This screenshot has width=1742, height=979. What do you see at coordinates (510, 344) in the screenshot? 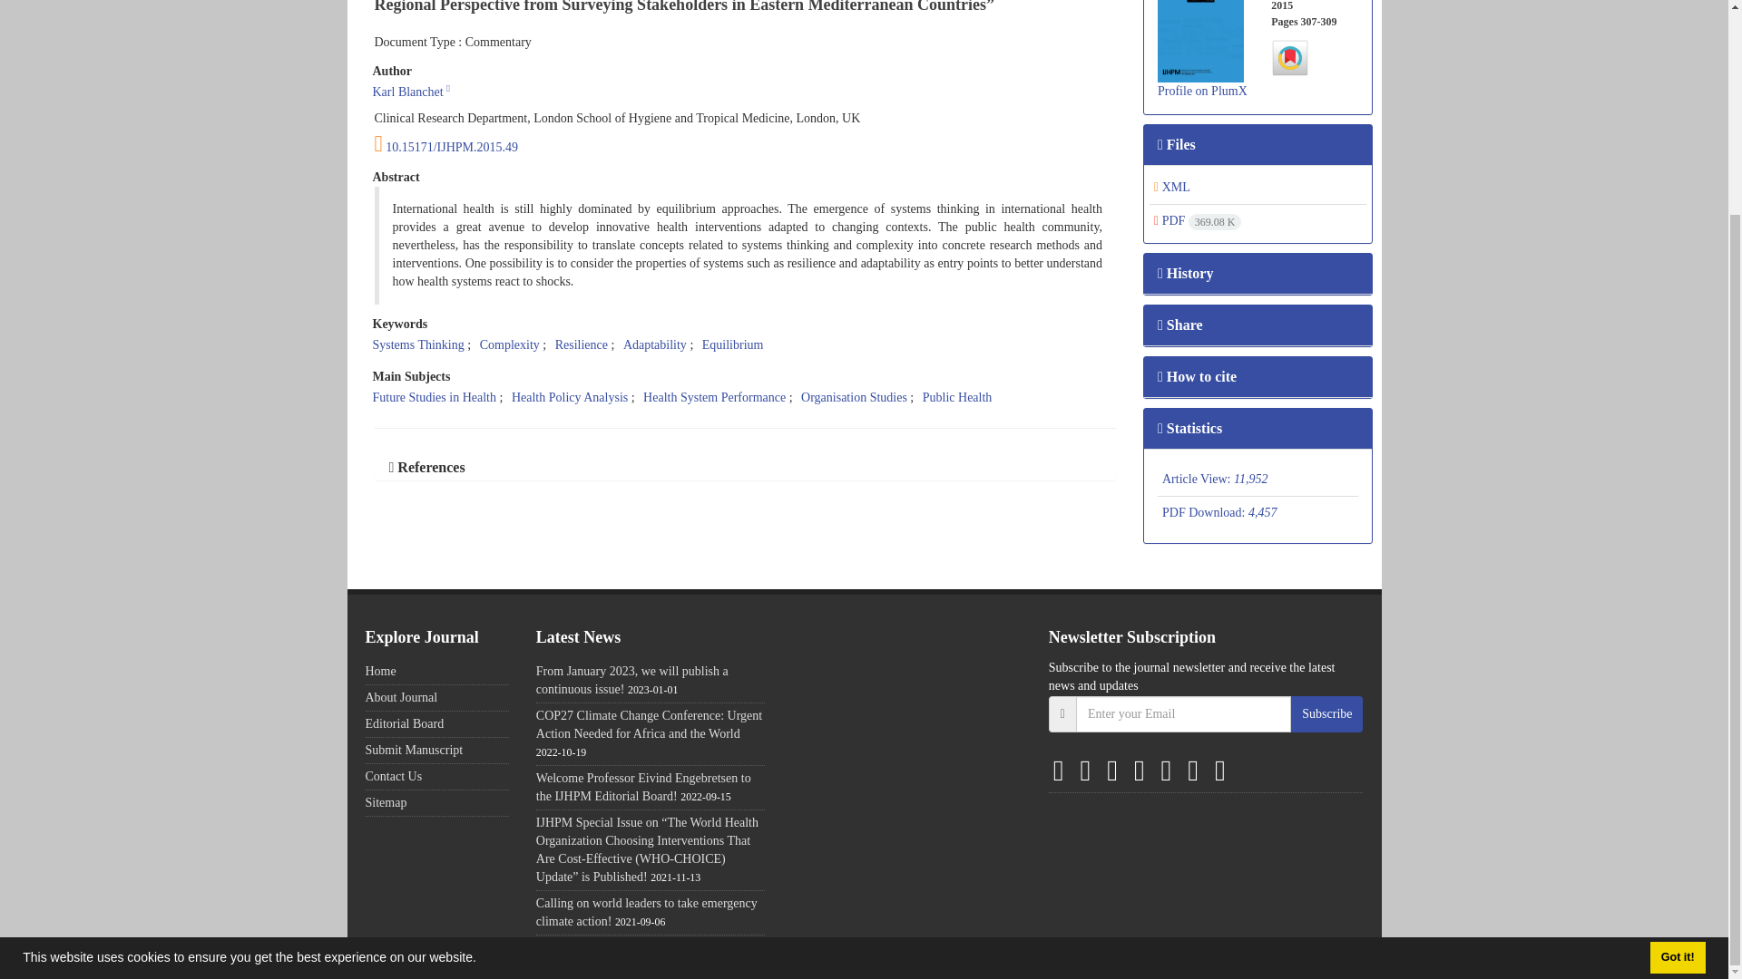
I see `Complexity` at bounding box center [510, 344].